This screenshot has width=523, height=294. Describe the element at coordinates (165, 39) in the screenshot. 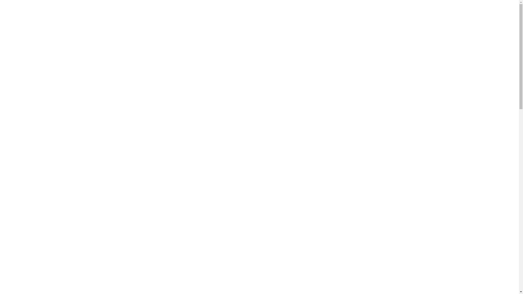

I see `logo1 (7)` at that location.